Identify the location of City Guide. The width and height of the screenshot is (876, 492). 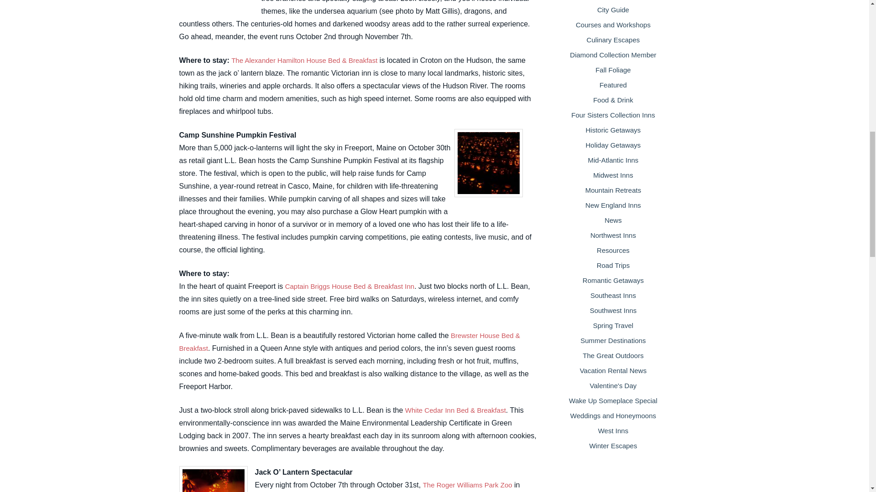
(613, 10).